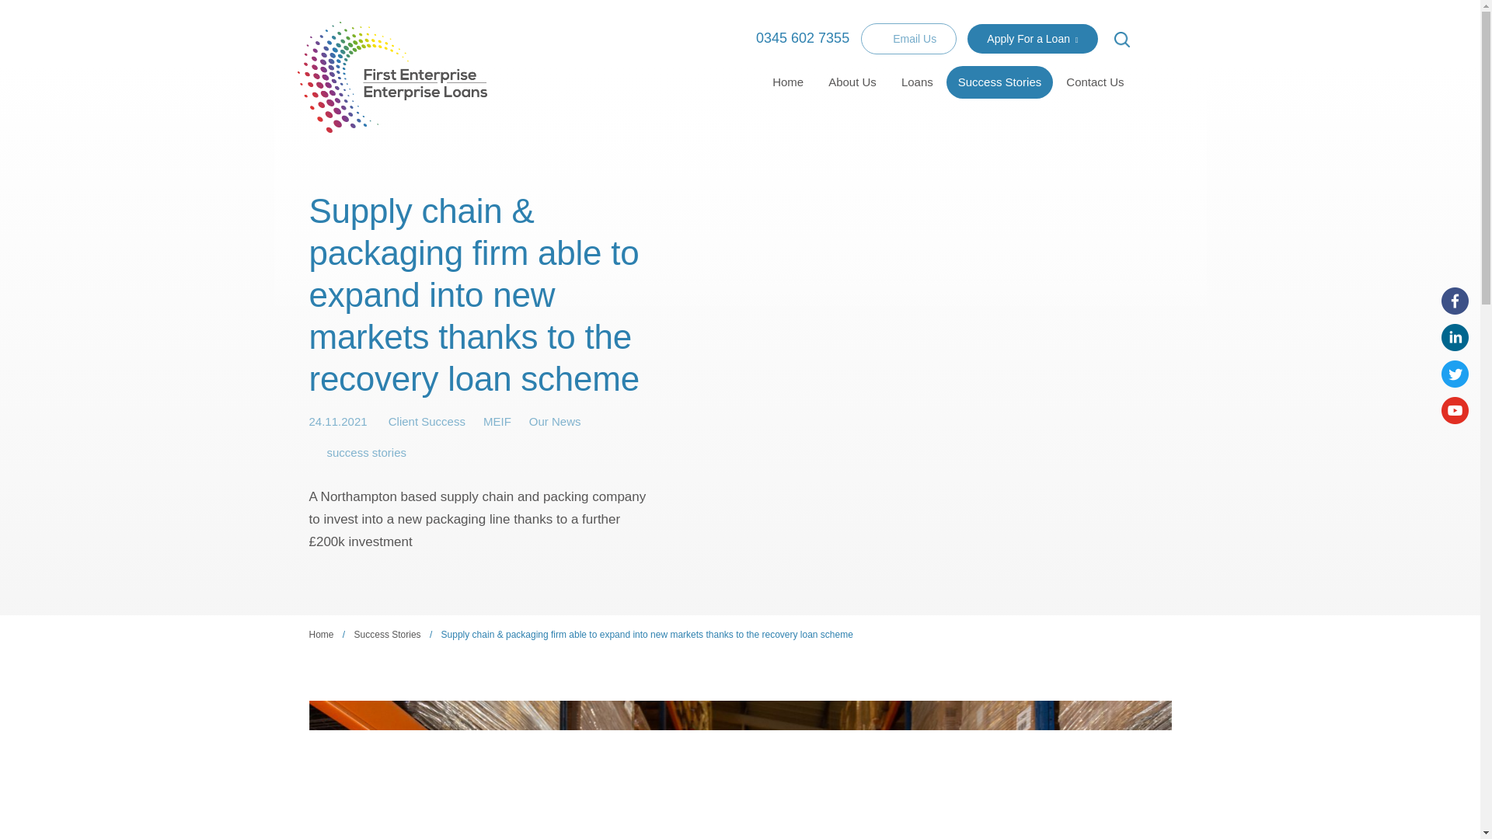 The height and width of the screenshot is (839, 1492). I want to click on Home, so click(788, 82).